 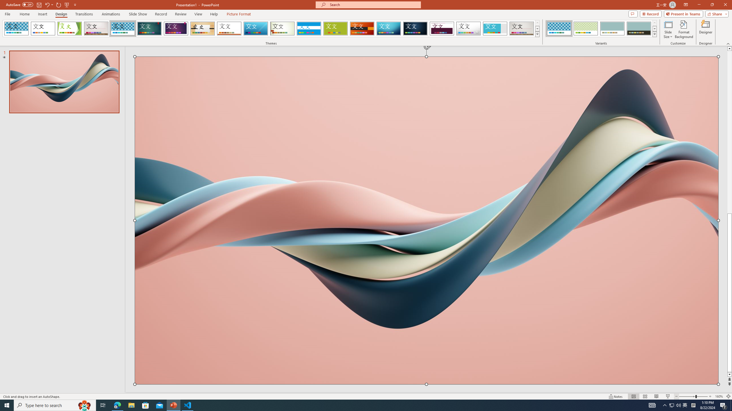 What do you see at coordinates (639, 29) in the screenshot?
I see `Integral Variant 4` at bounding box center [639, 29].